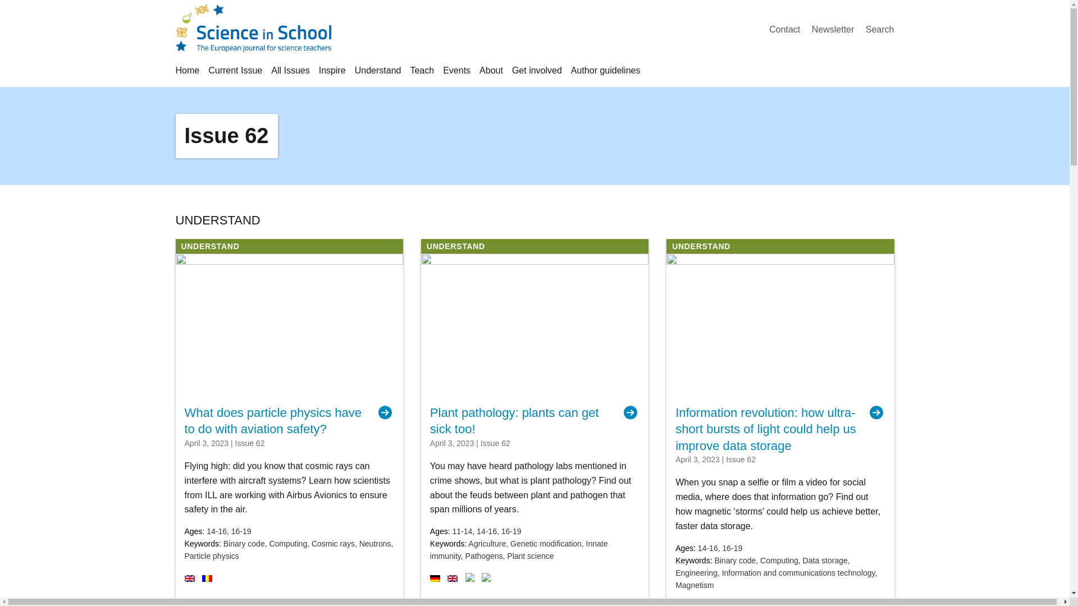 The height and width of the screenshot is (606, 1078). I want to click on Issue 62, so click(226, 136).